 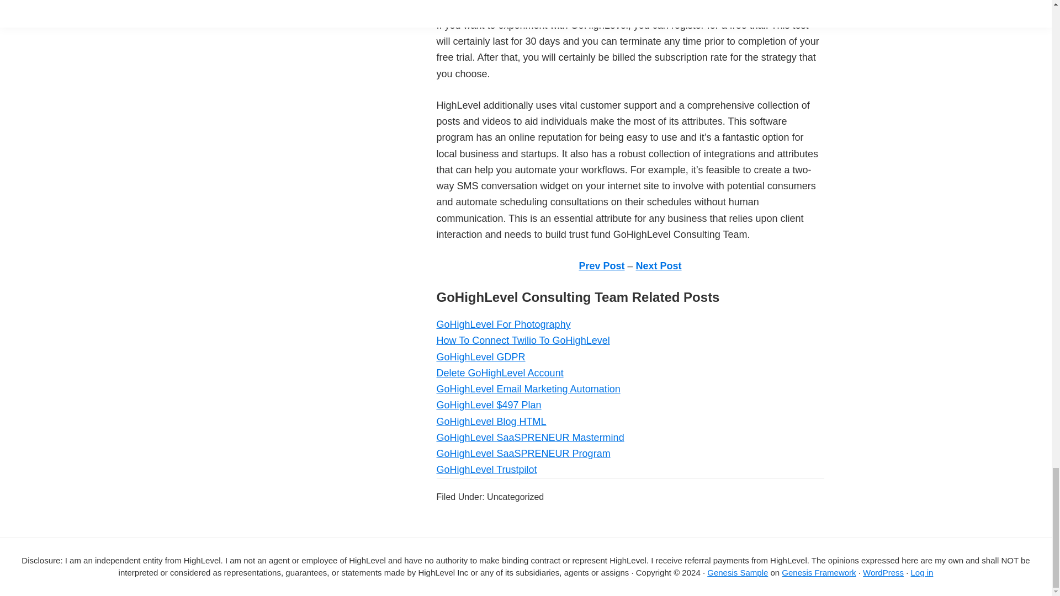 What do you see at coordinates (530, 438) in the screenshot?
I see `GoHighLevel SaaSPRENEUR Mastermind` at bounding box center [530, 438].